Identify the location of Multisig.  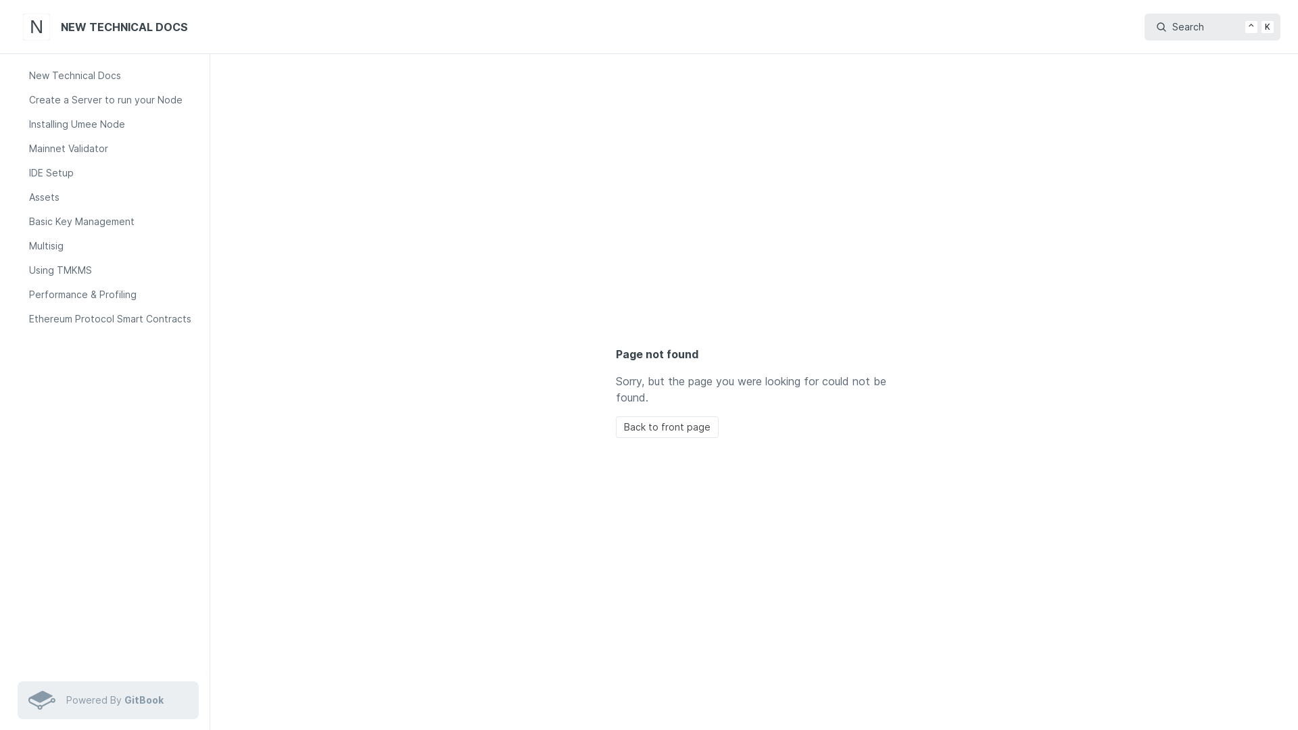
(114, 246).